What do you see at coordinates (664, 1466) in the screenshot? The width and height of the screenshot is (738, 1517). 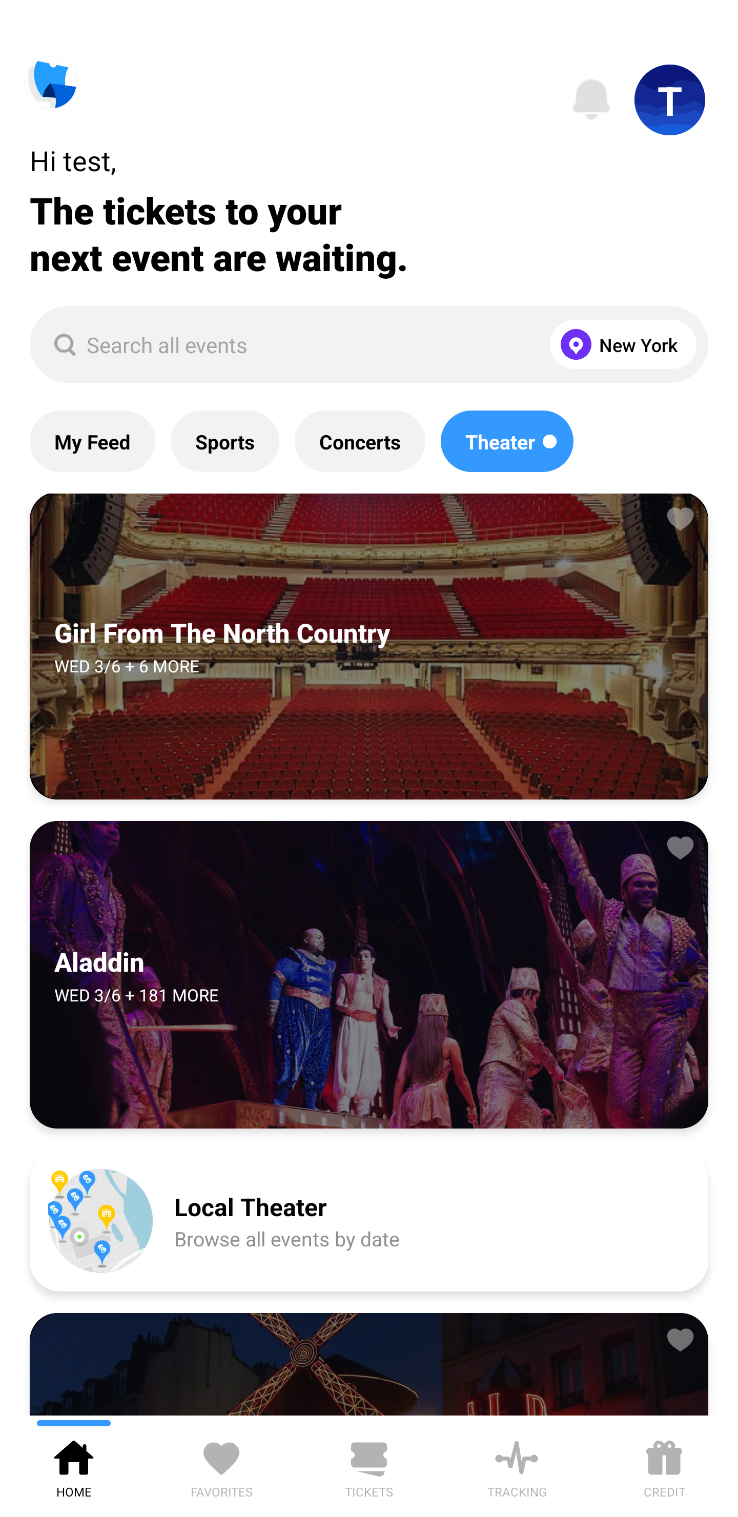 I see `CREDIT` at bounding box center [664, 1466].